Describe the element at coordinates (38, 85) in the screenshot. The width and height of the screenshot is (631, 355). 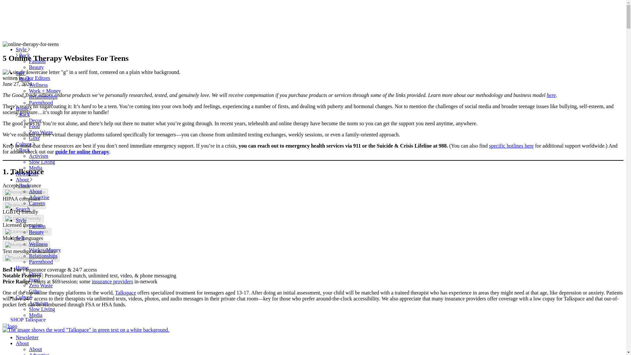
I see `Wellness` at that location.